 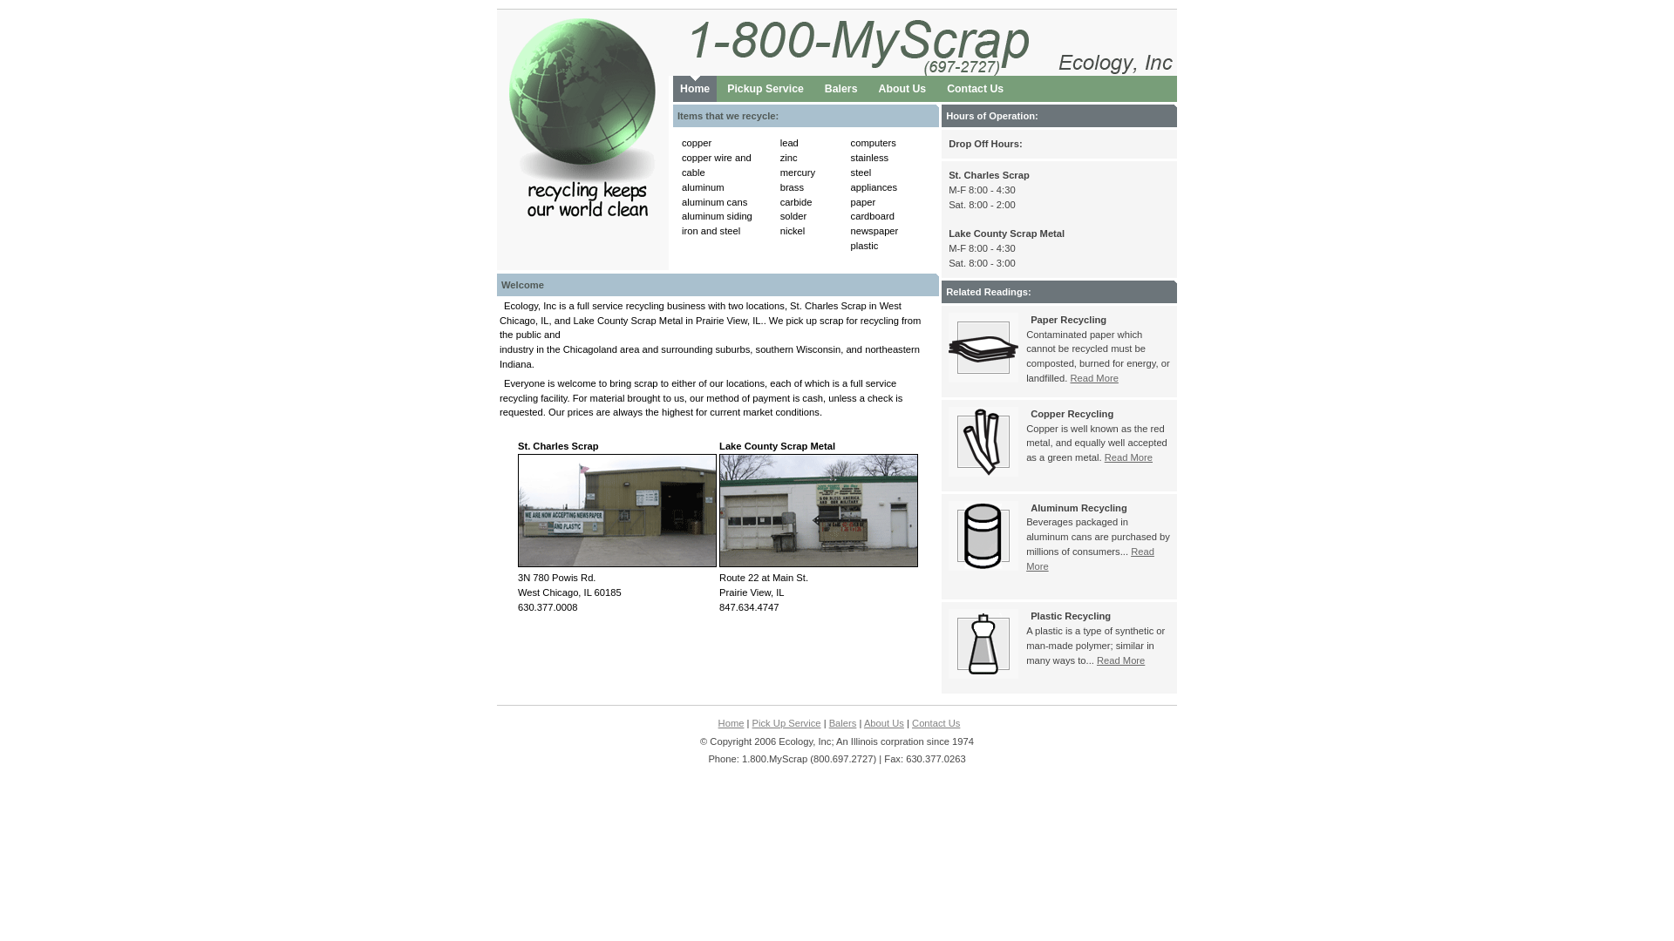 I want to click on Read More, so click(x=1121, y=660).